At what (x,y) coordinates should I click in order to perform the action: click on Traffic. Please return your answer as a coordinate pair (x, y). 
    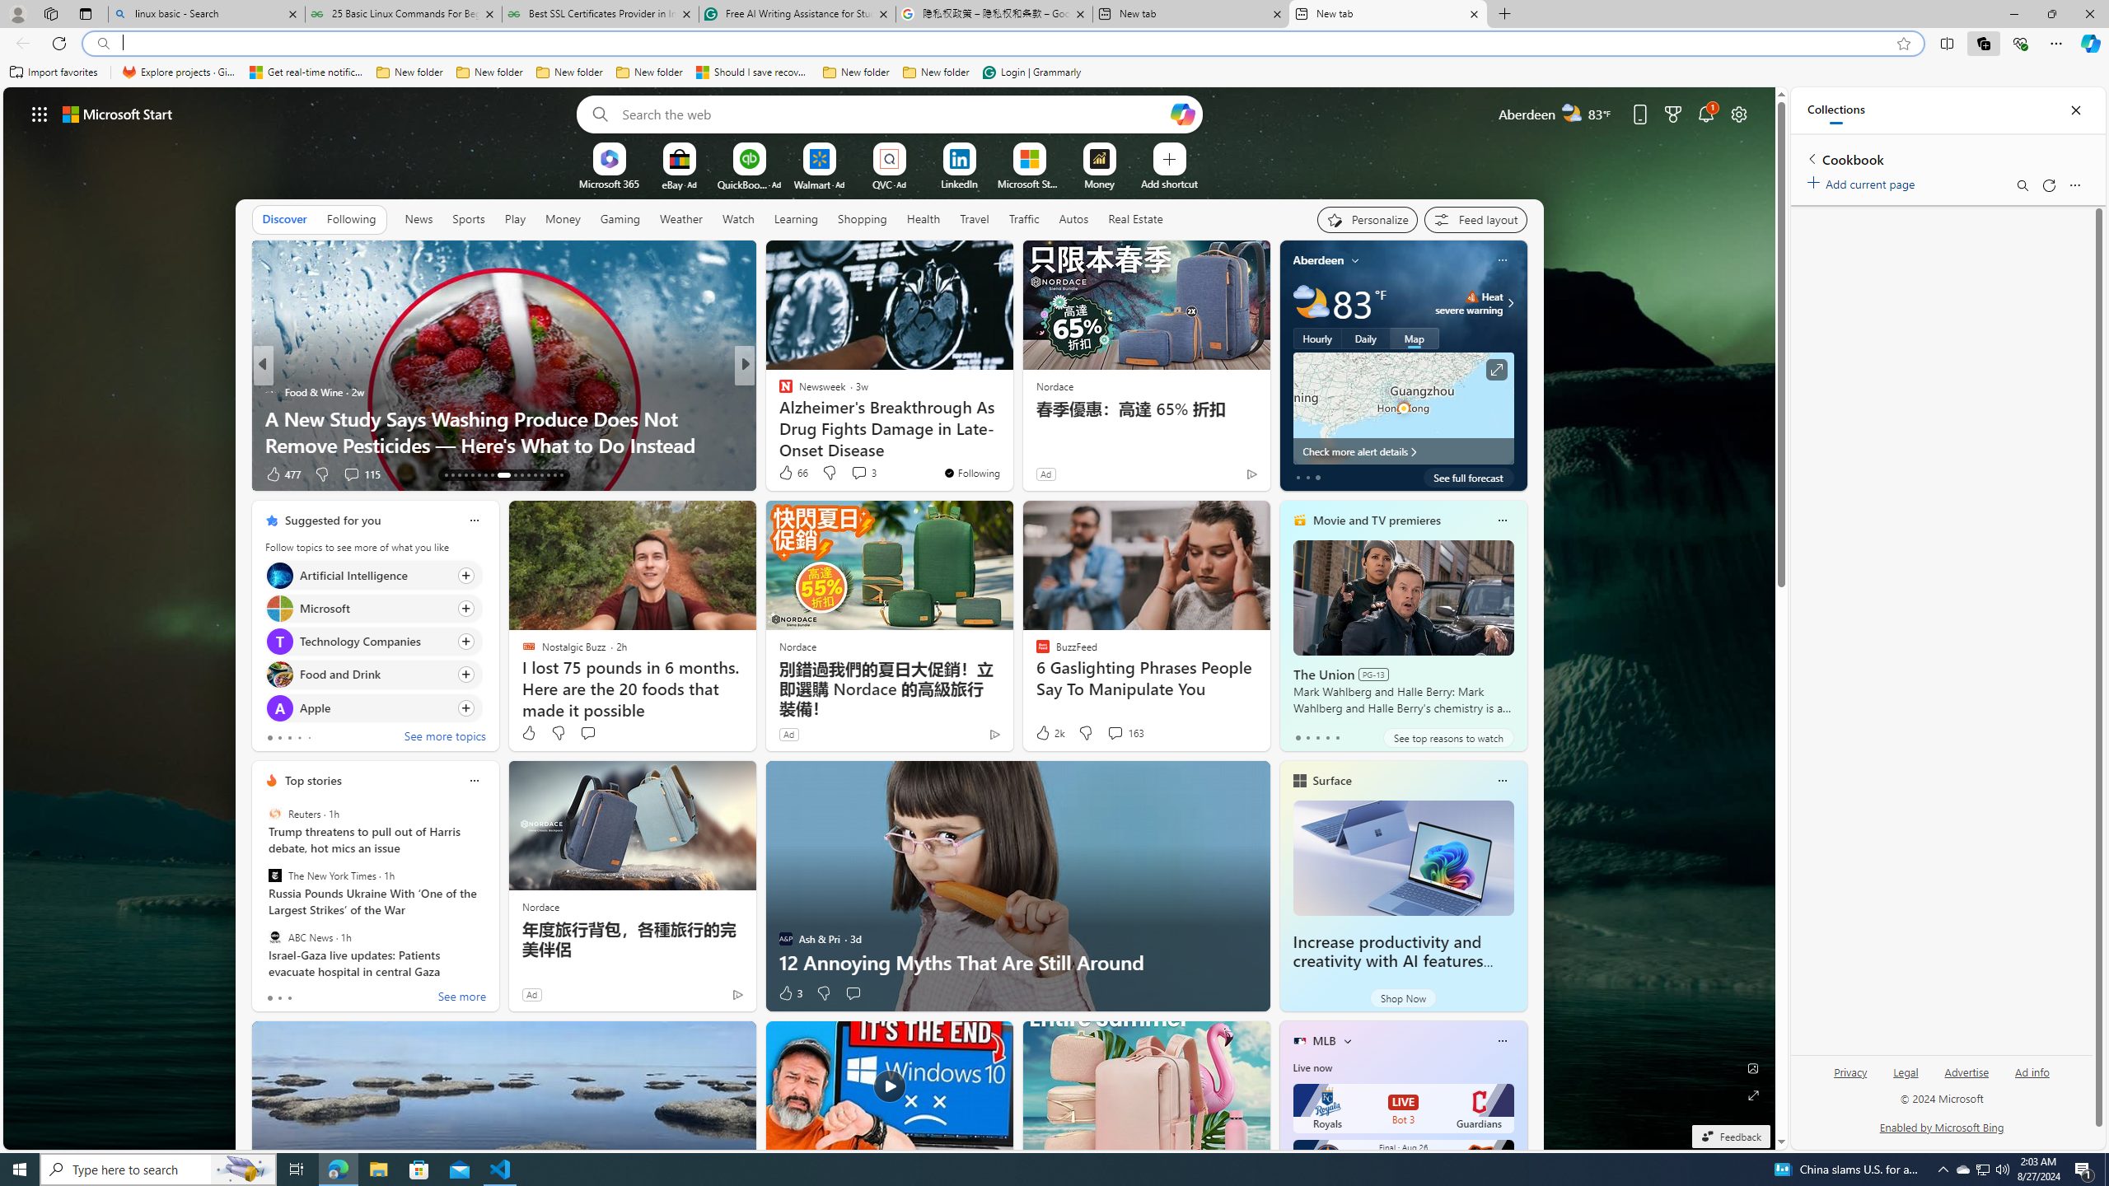
    Looking at the image, I should click on (1023, 219).